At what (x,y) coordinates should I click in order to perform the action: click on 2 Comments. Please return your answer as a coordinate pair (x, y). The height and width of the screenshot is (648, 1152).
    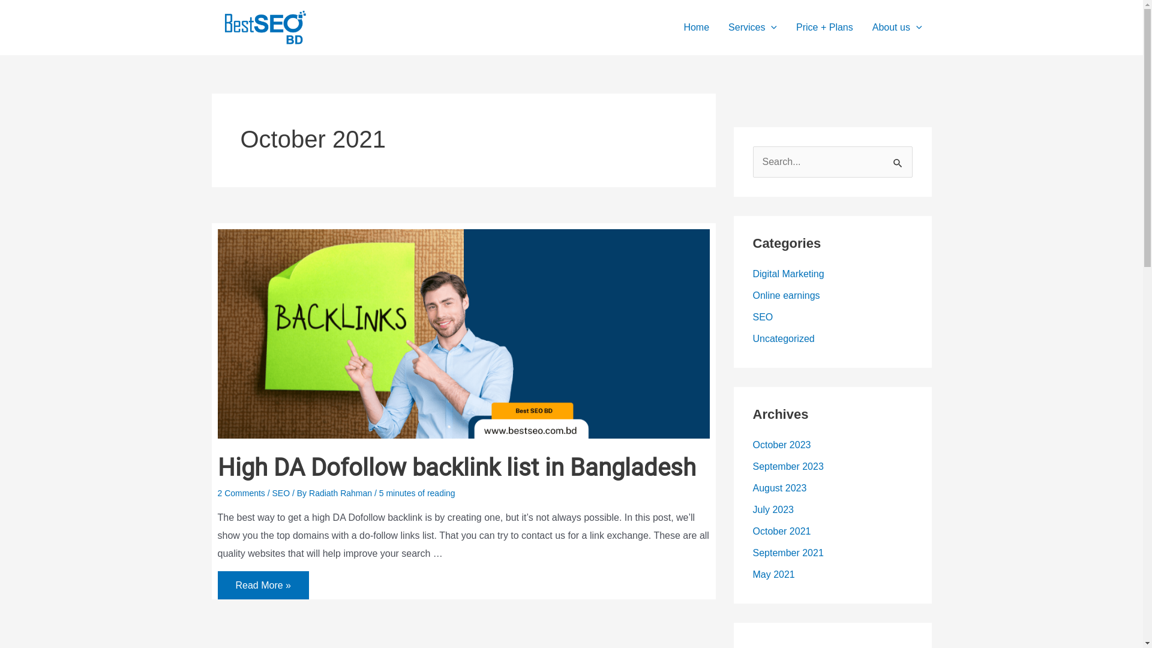
    Looking at the image, I should click on (241, 493).